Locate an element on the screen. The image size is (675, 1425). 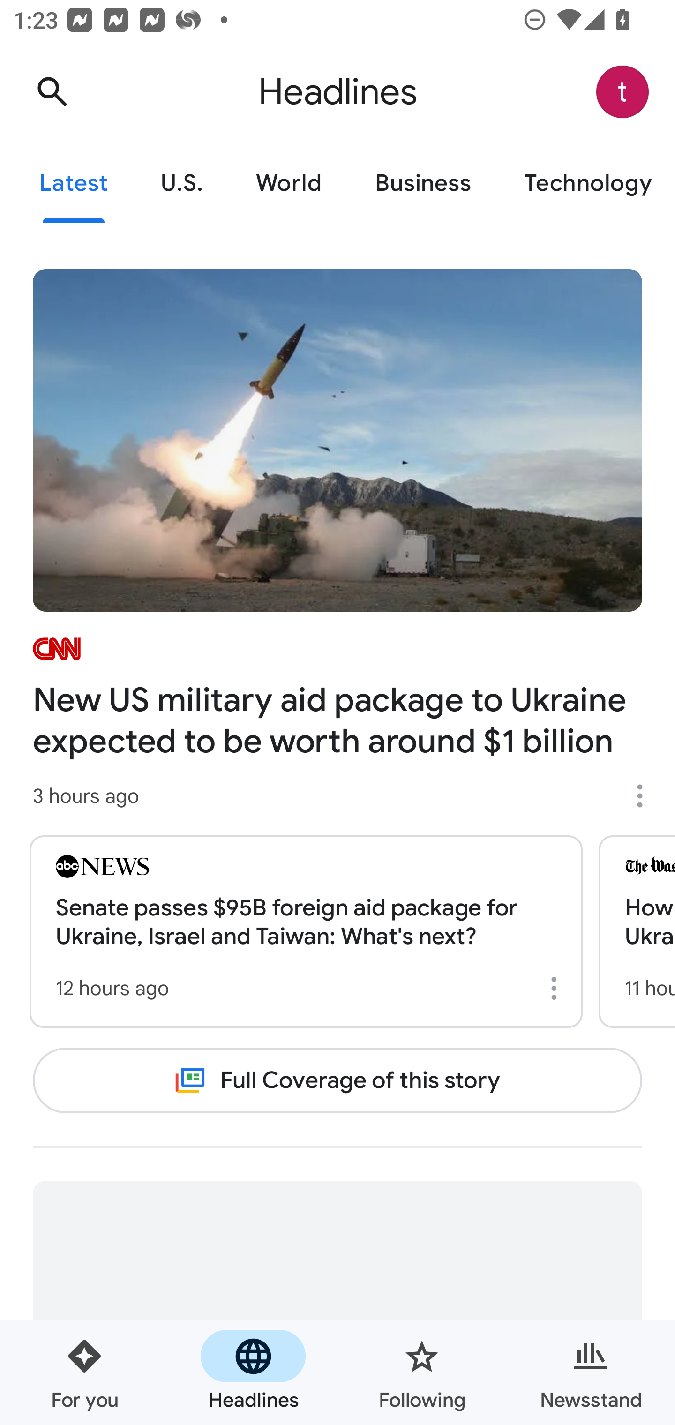
World is located at coordinates (289, 184).